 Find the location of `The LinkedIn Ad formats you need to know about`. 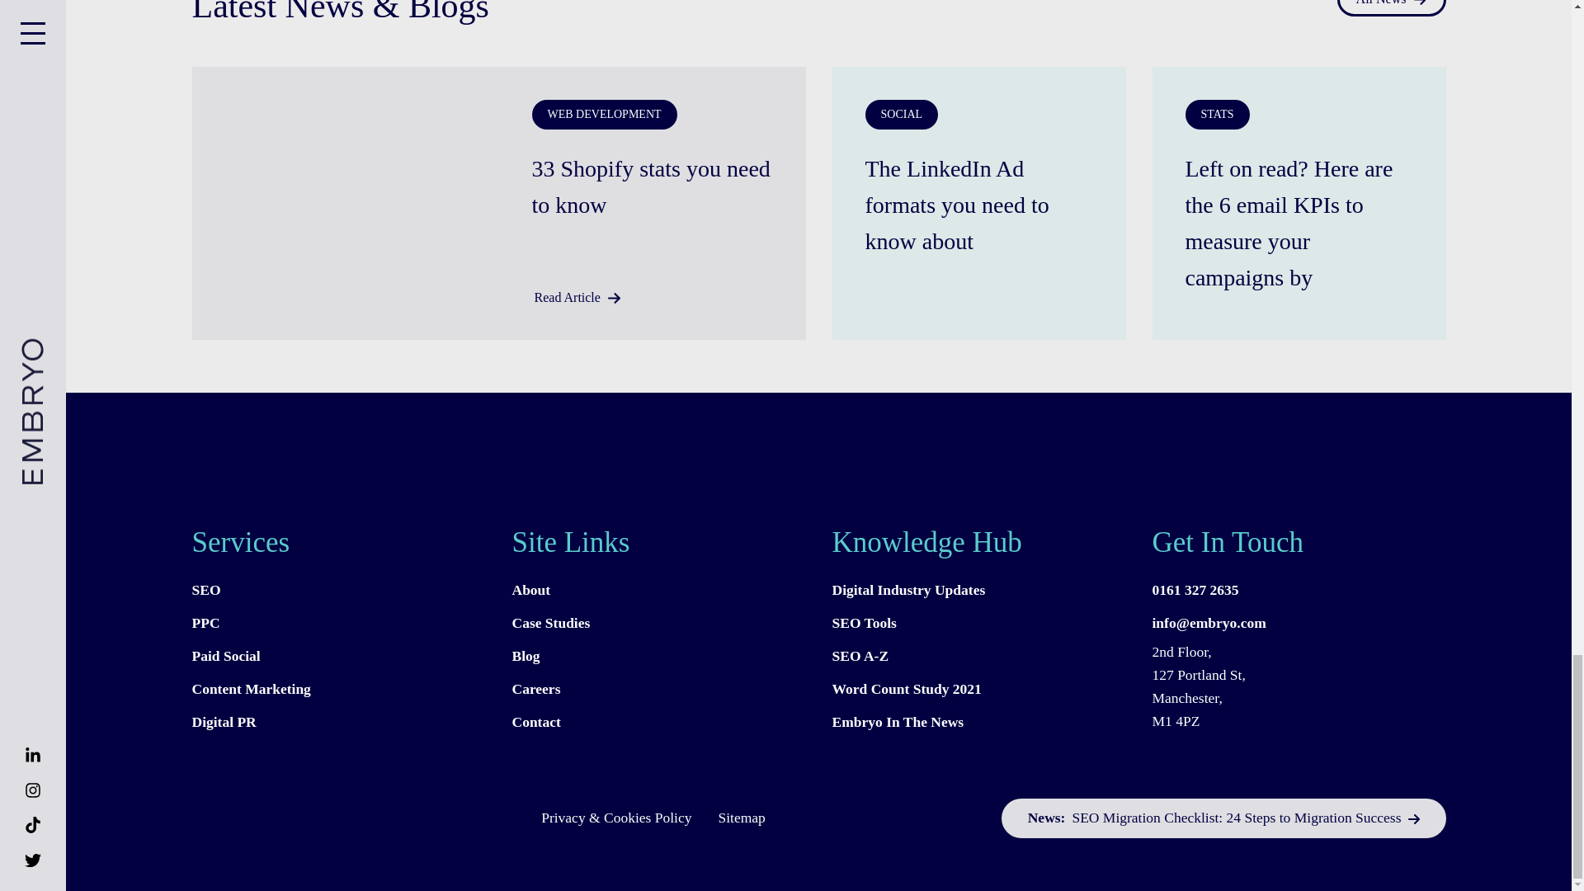

The LinkedIn Ad formats you need to know about is located at coordinates (978, 203).